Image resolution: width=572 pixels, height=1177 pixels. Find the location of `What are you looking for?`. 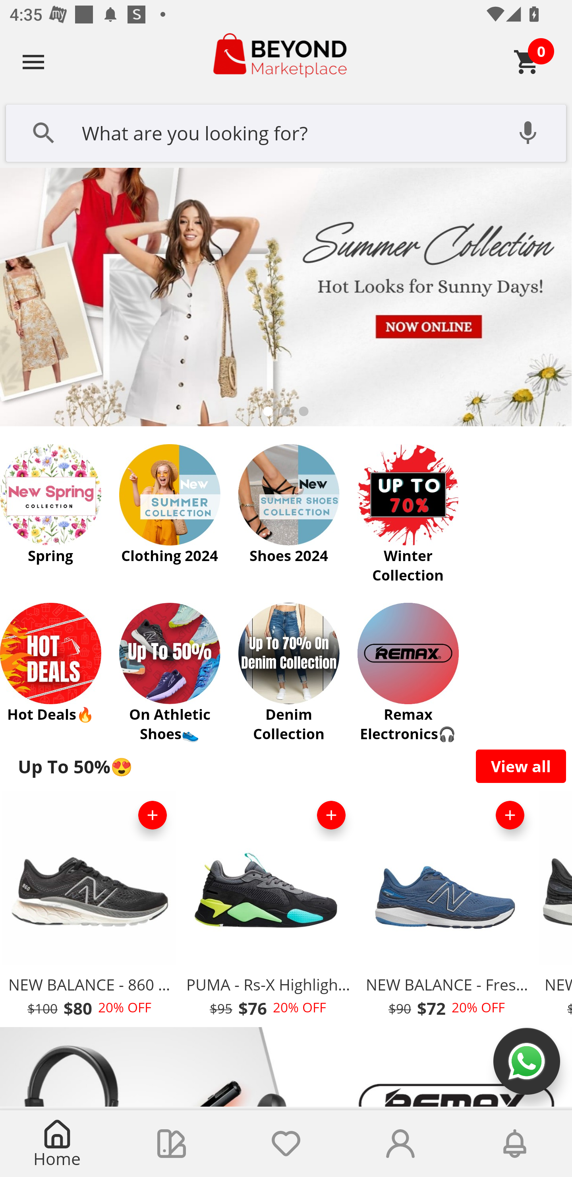

What are you looking for? is located at coordinates (286, 132).